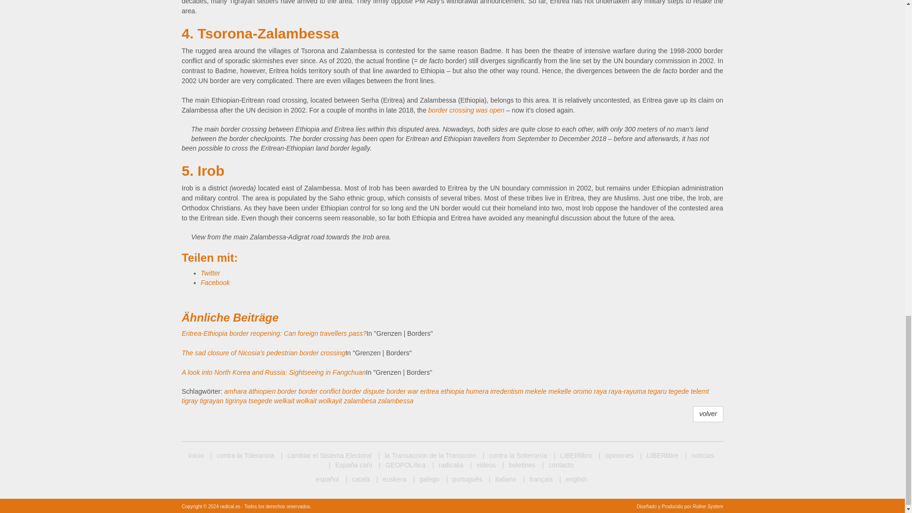 The width and height of the screenshot is (912, 513). Describe the element at coordinates (503, 480) in the screenshot. I see `italiano` at that location.